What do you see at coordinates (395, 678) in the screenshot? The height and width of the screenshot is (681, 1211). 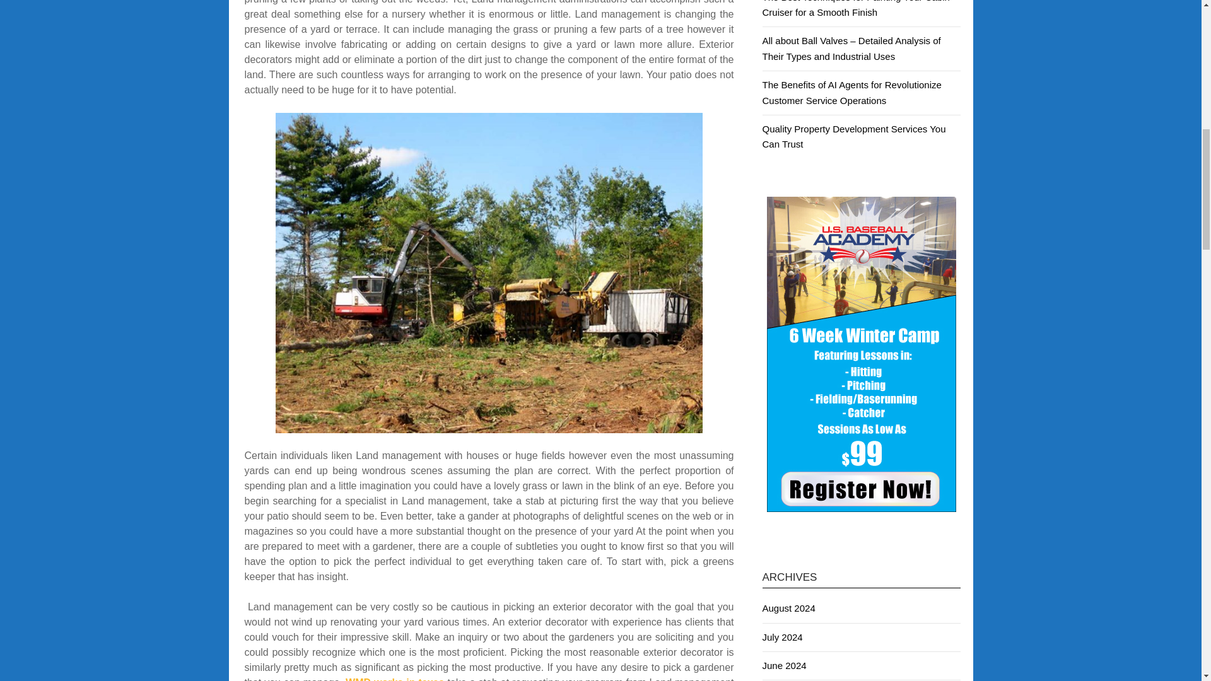 I see `WMD works in texas` at bounding box center [395, 678].